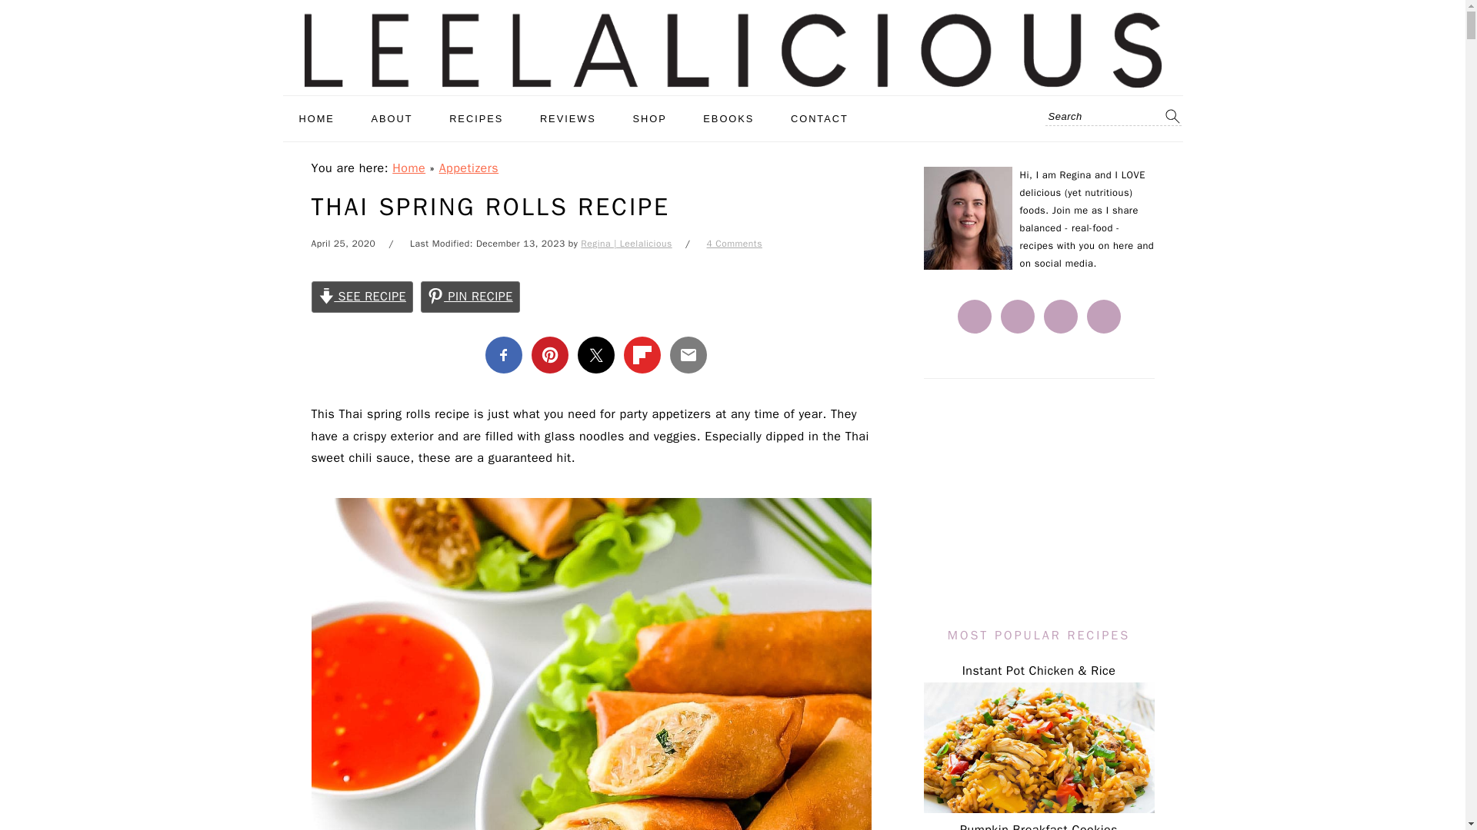 The height and width of the screenshot is (830, 1477). I want to click on LeelaLicious, so click(732, 44).